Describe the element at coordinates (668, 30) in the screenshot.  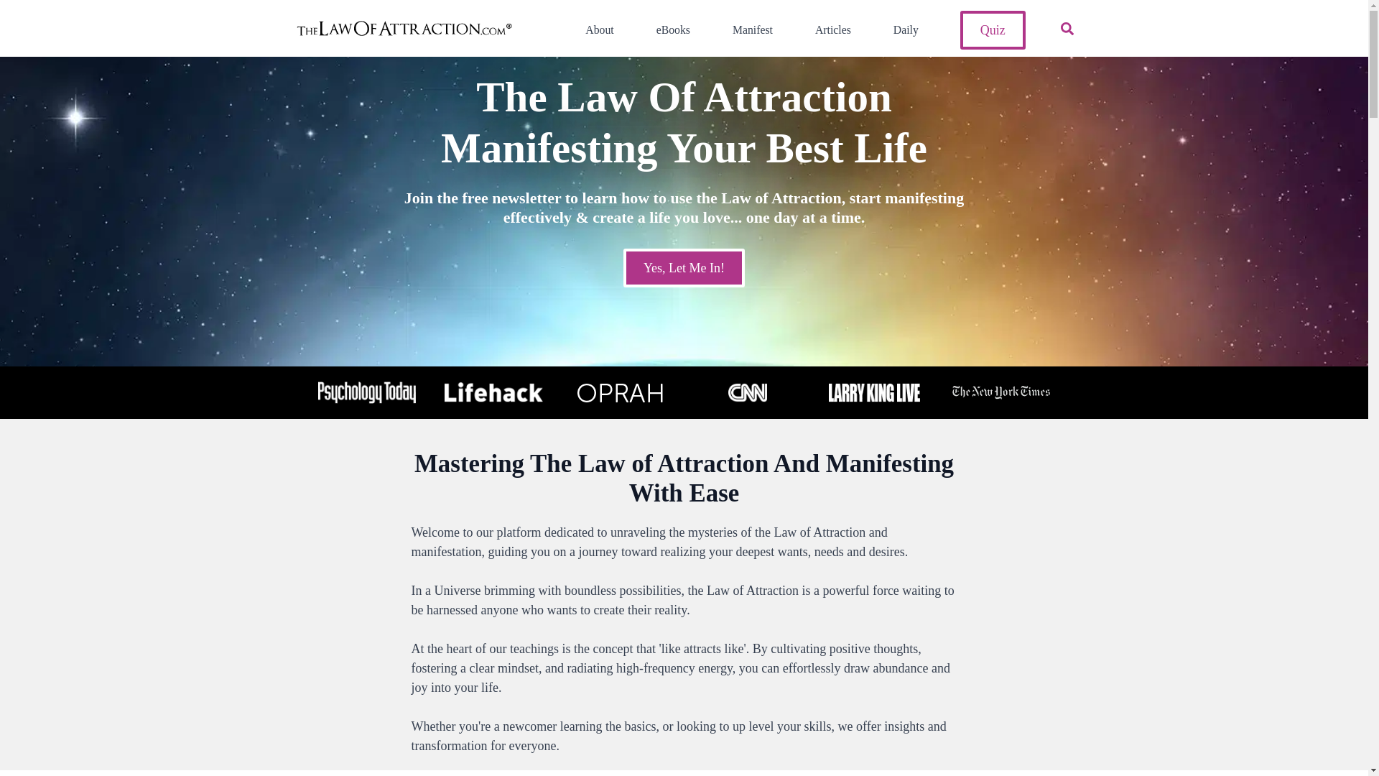
I see `eBooks` at that location.